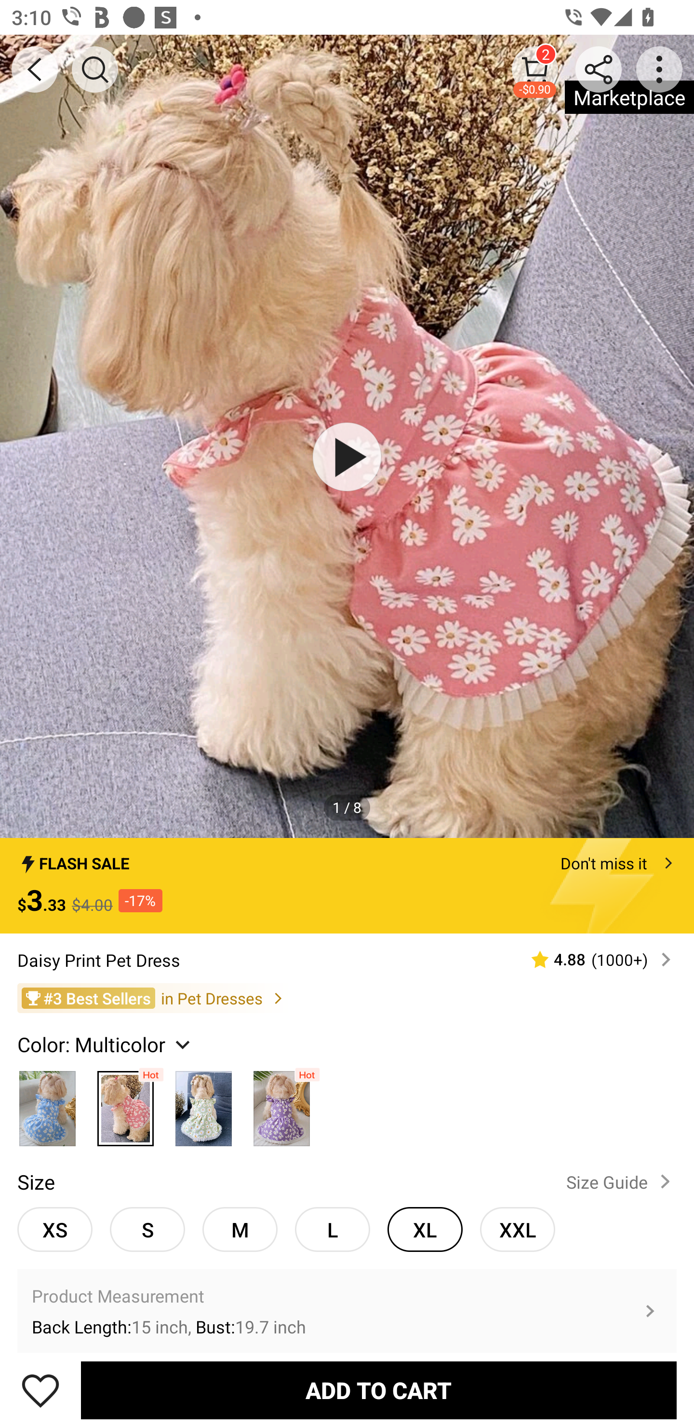 This screenshot has height=1428, width=694. What do you see at coordinates (347, 886) in the screenshot?
I see `FLASH SALE Don't miss it $3.33 $4.00 -17%` at bounding box center [347, 886].